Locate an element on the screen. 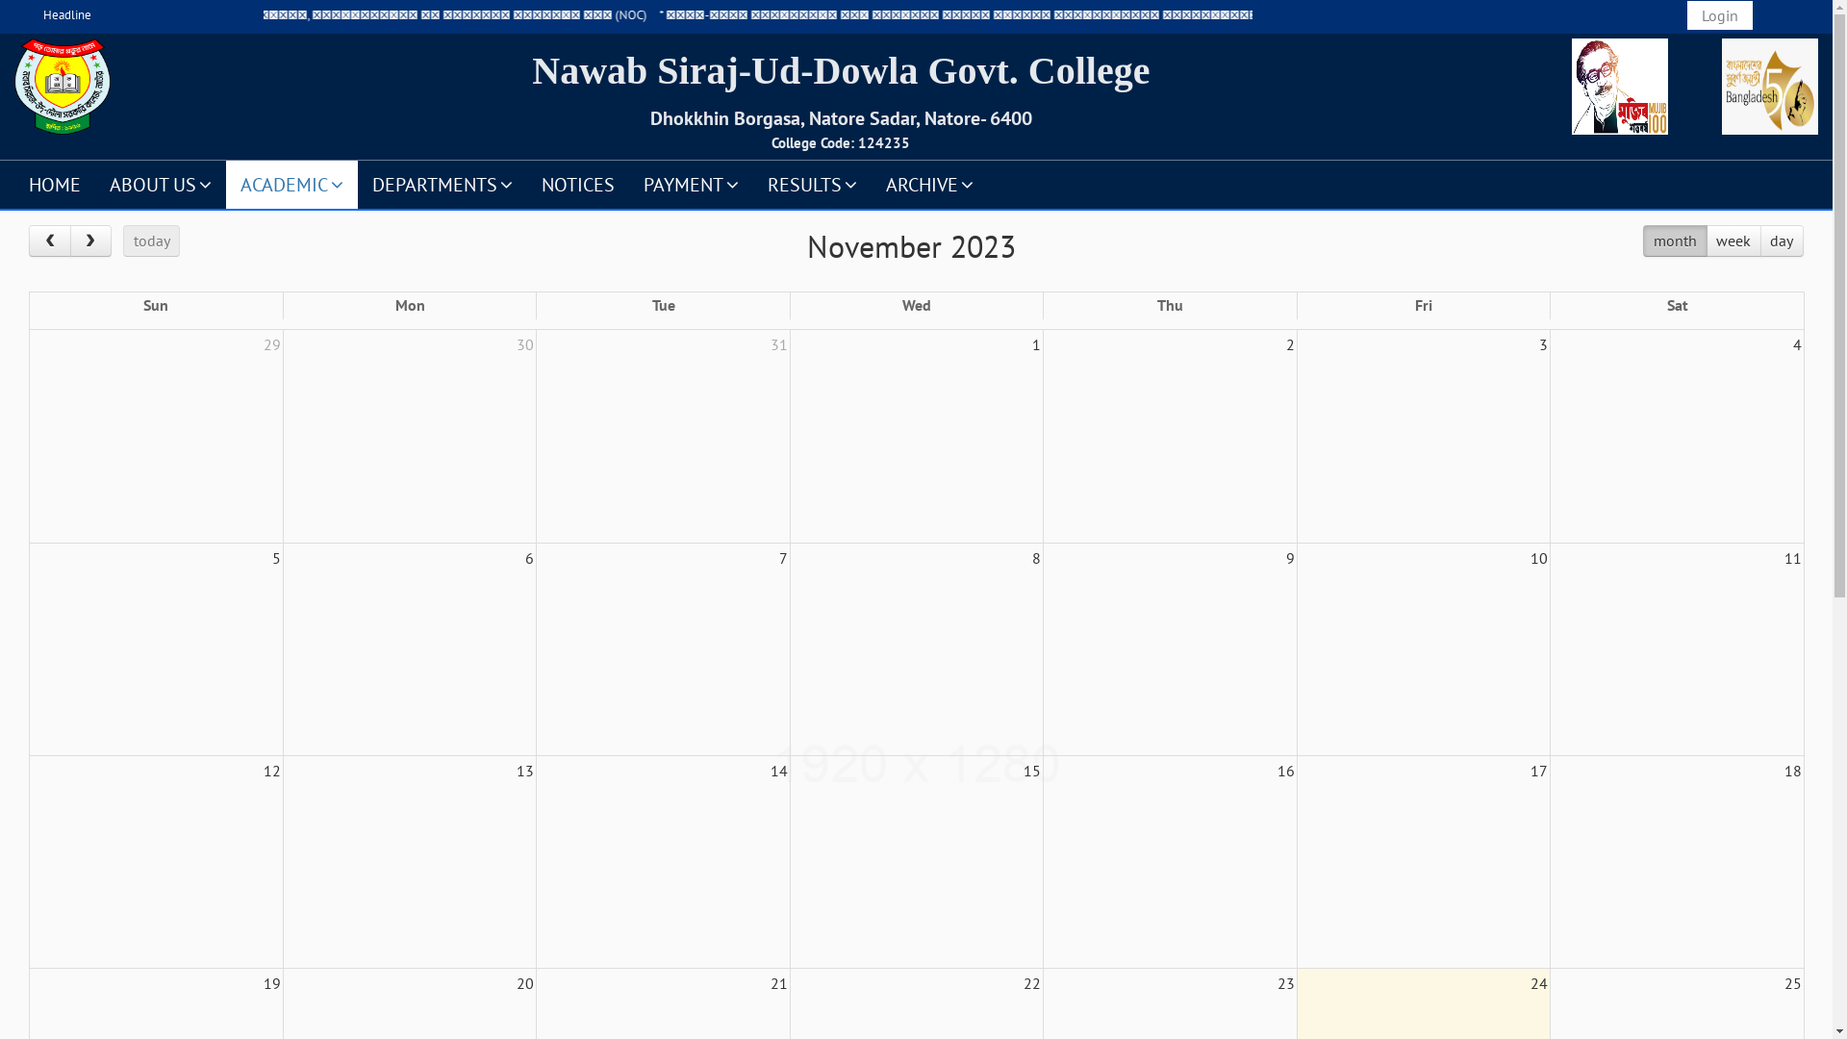  ARCHIVE is located at coordinates (929, 184).